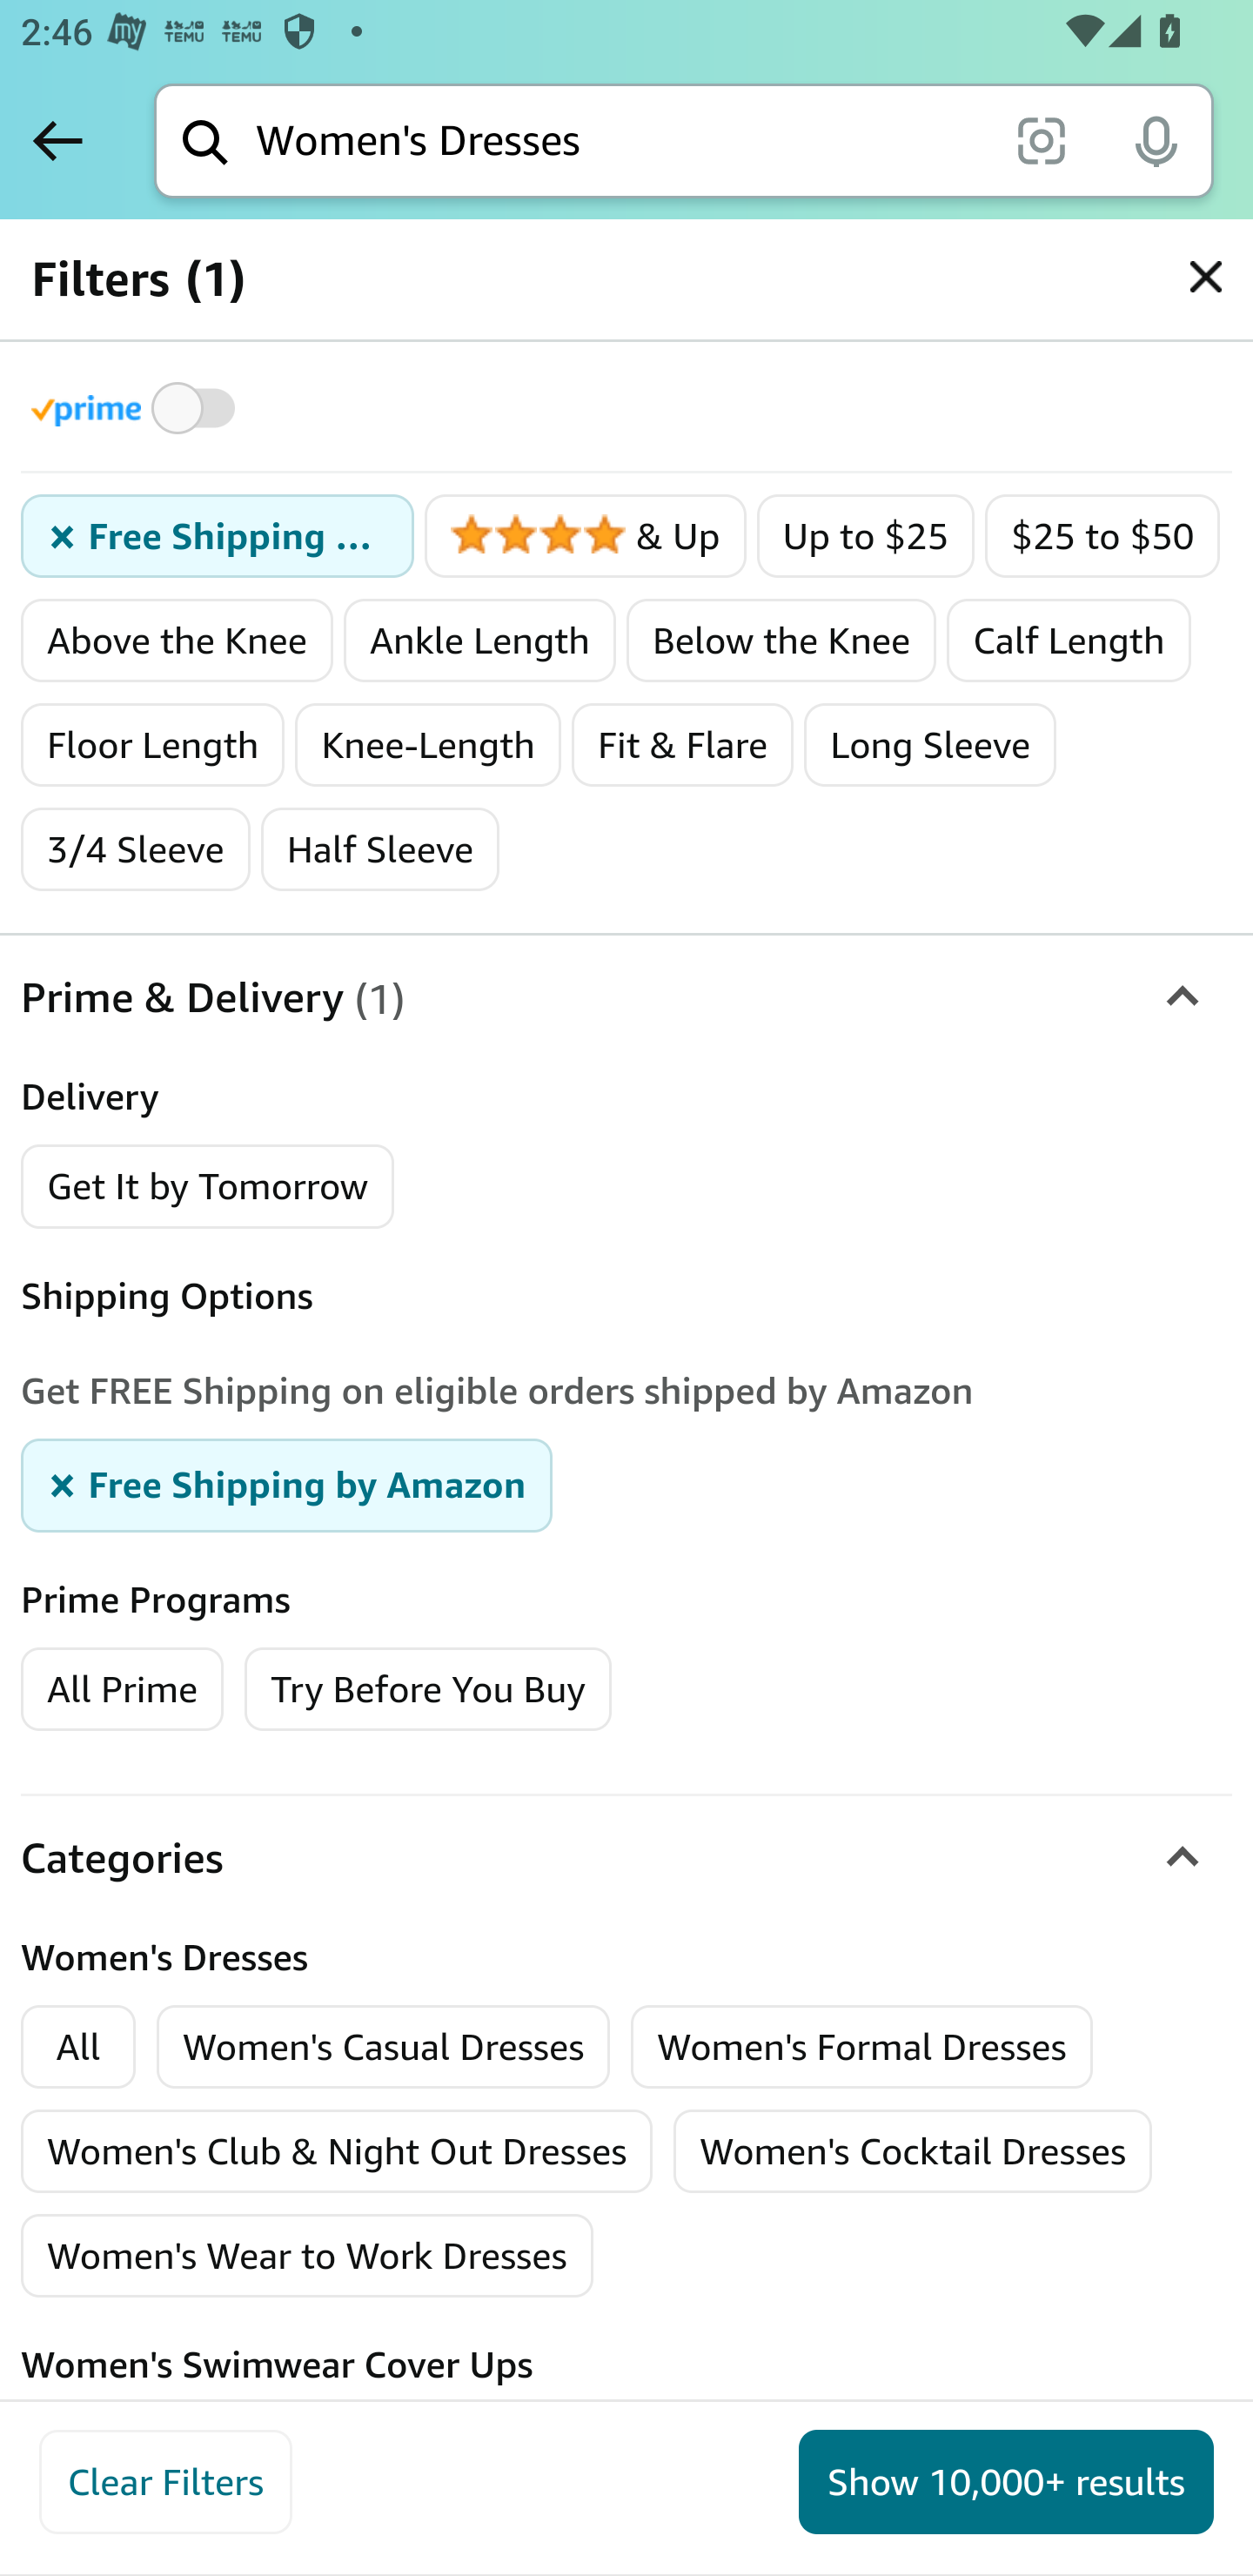 Image resolution: width=1253 pixels, height=2576 pixels. I want to click on Try Before You Buy, so click(428, 1688).